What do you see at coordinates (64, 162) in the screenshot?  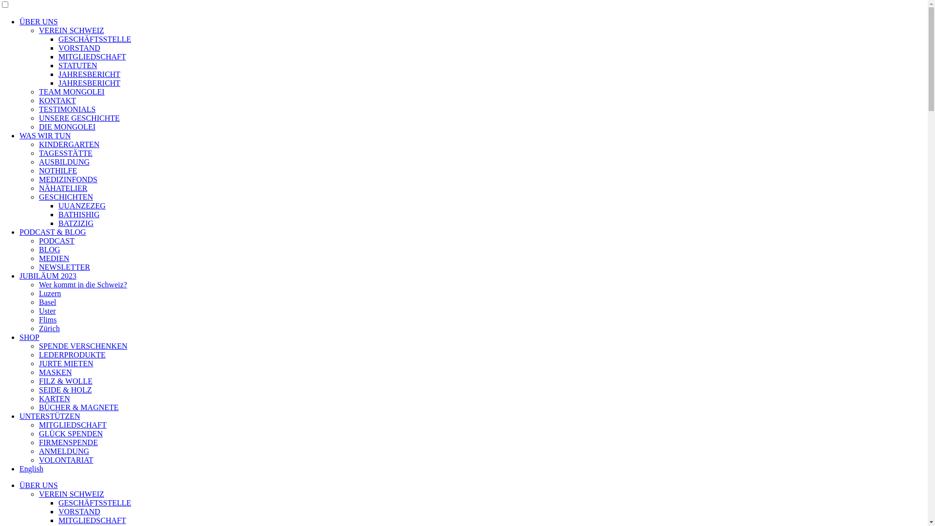 I see `AUSBILDUNG` at bounding box center [64, 162].